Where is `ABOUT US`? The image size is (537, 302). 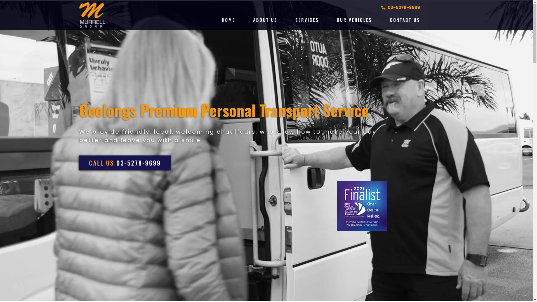
ABOUT US is located at coordinates (265, 20).